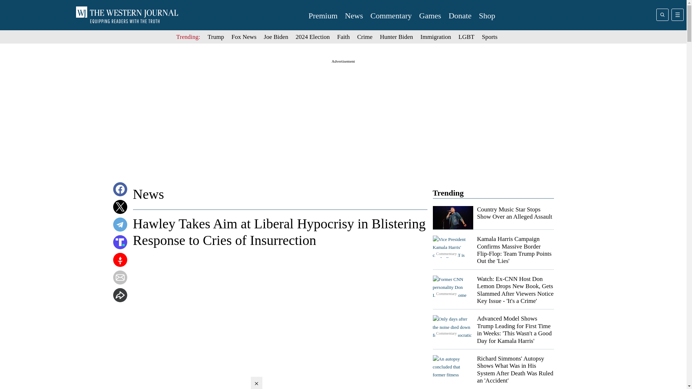 The image size is (692, 389). What do you see at coordinates (489, 37) in the screenshot?
I see `Sports` at bounding box center [489, 37].